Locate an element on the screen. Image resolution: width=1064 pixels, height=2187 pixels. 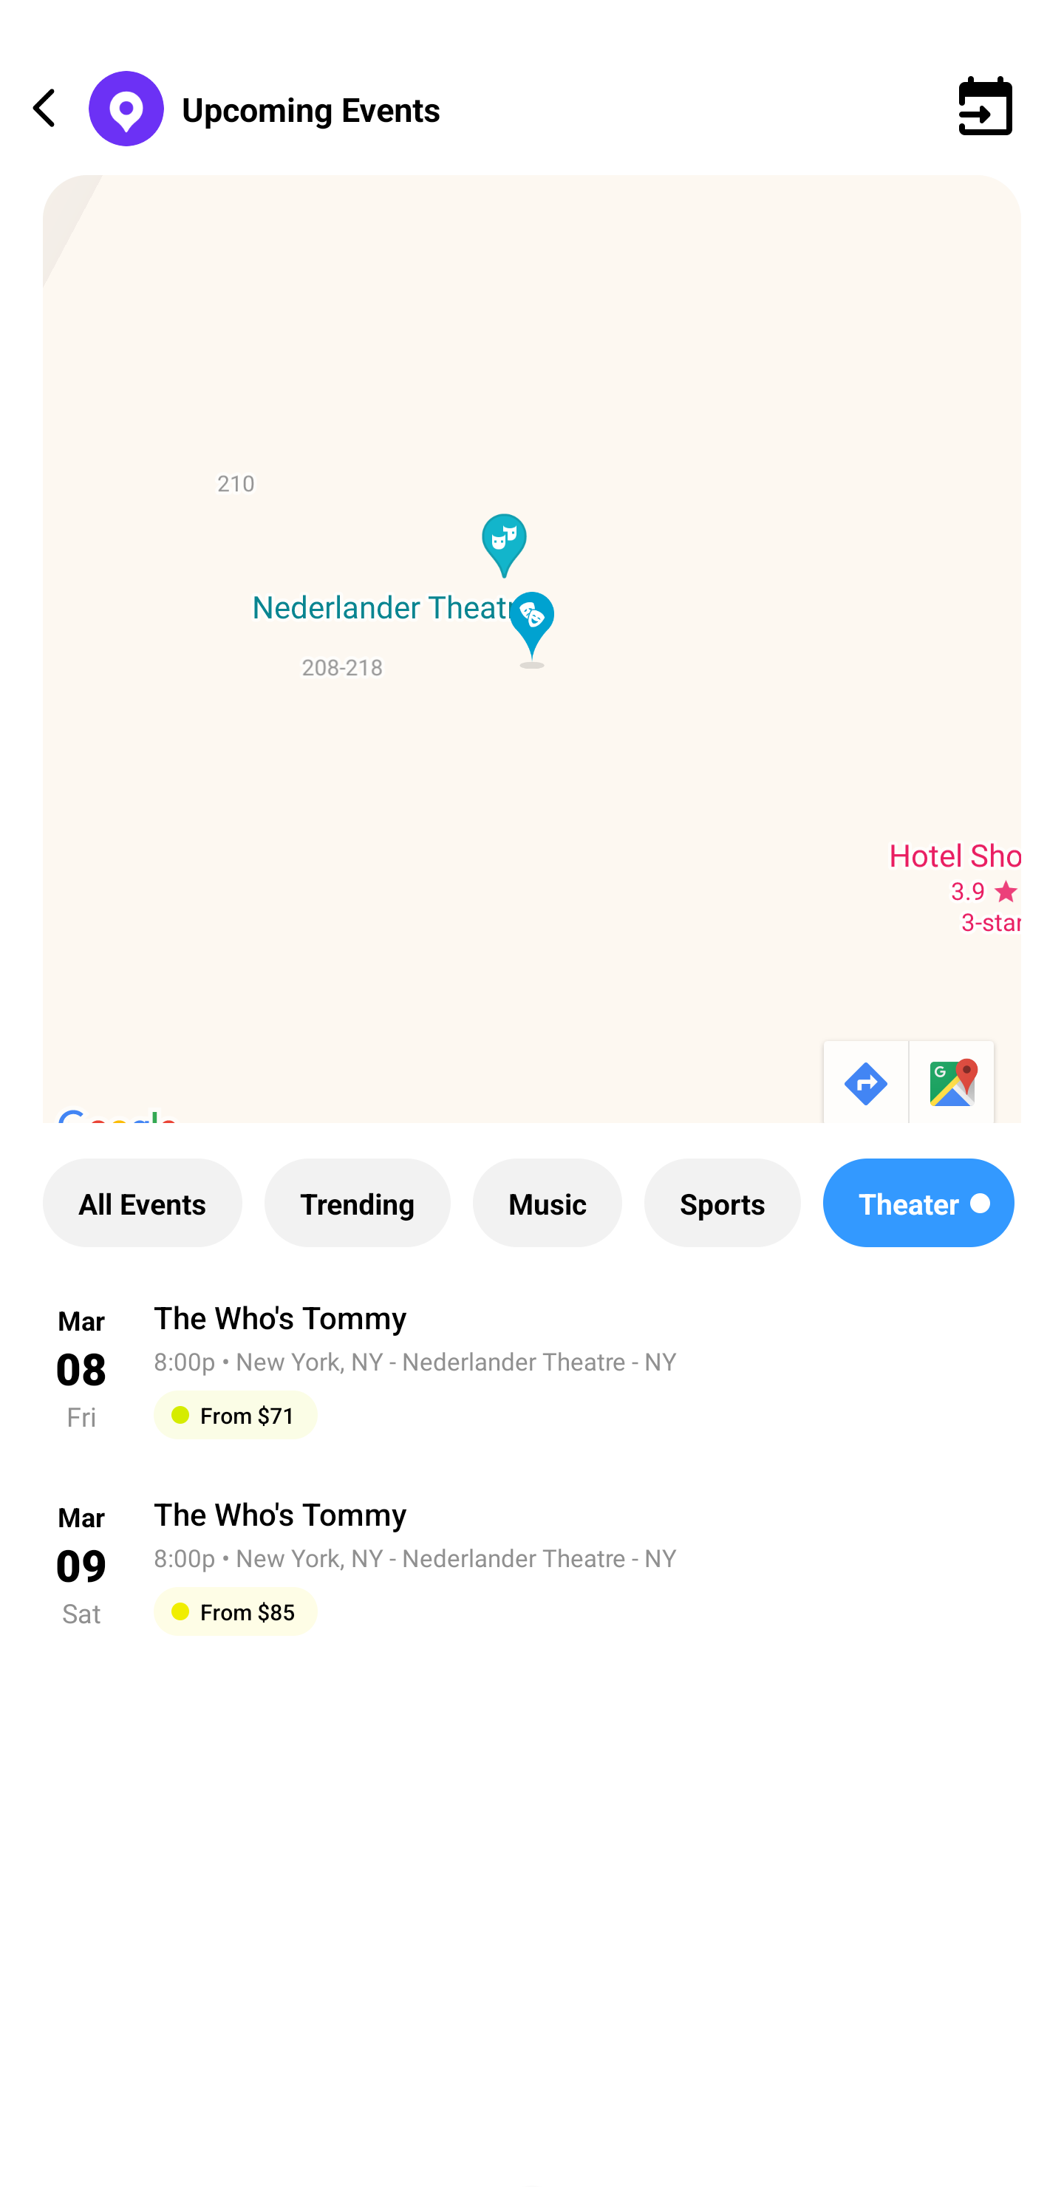
Theater is located at coordinates (918, 1203).